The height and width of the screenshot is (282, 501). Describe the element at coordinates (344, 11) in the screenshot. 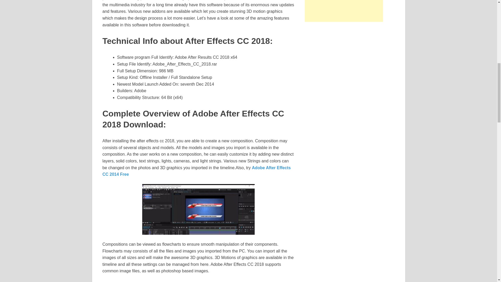

I see `Advertisement` at that location.